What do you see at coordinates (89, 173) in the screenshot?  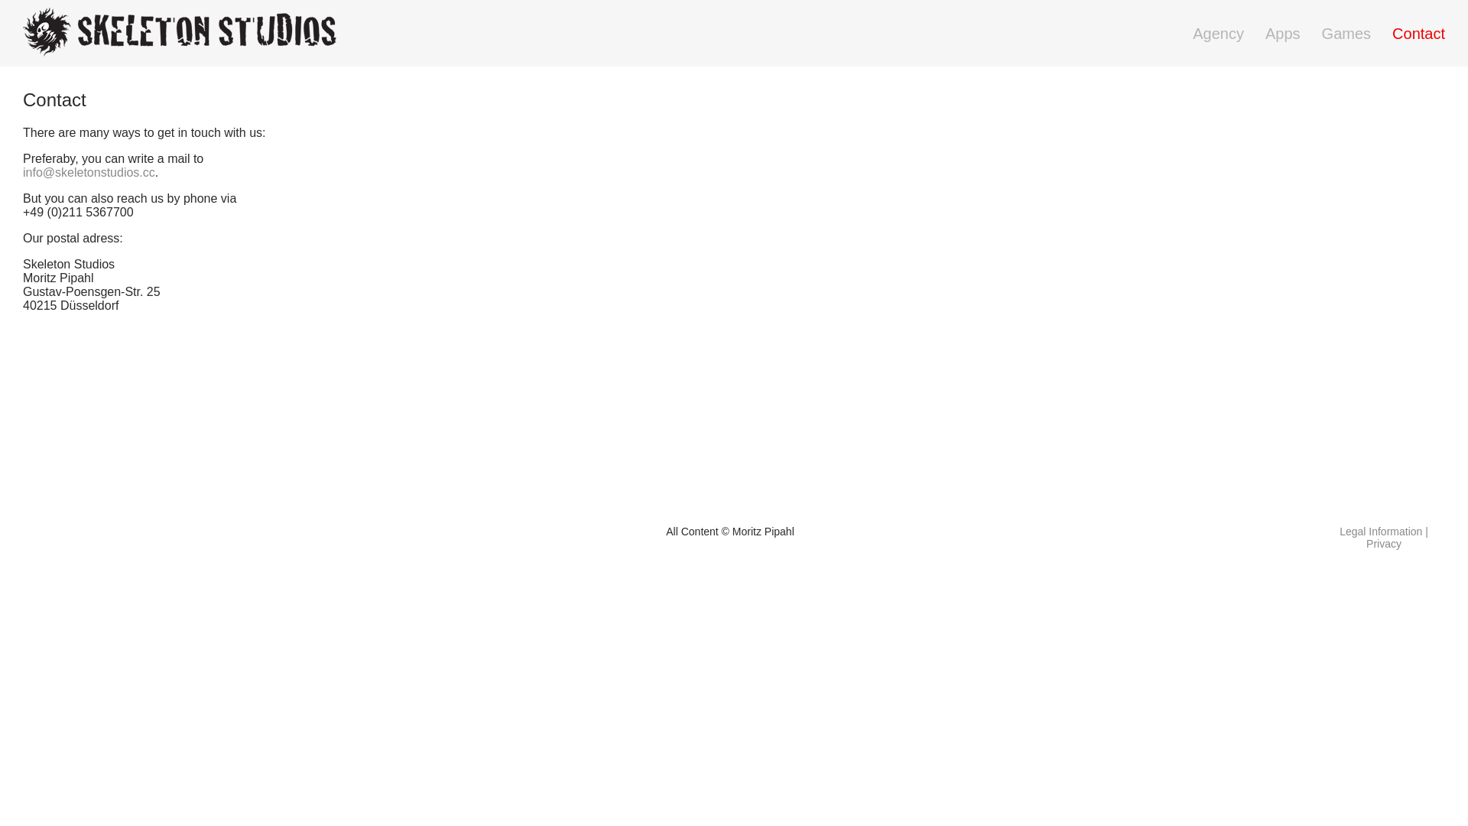 I see `info@skeletonstudios.cc` at bounding box center [89, 173].